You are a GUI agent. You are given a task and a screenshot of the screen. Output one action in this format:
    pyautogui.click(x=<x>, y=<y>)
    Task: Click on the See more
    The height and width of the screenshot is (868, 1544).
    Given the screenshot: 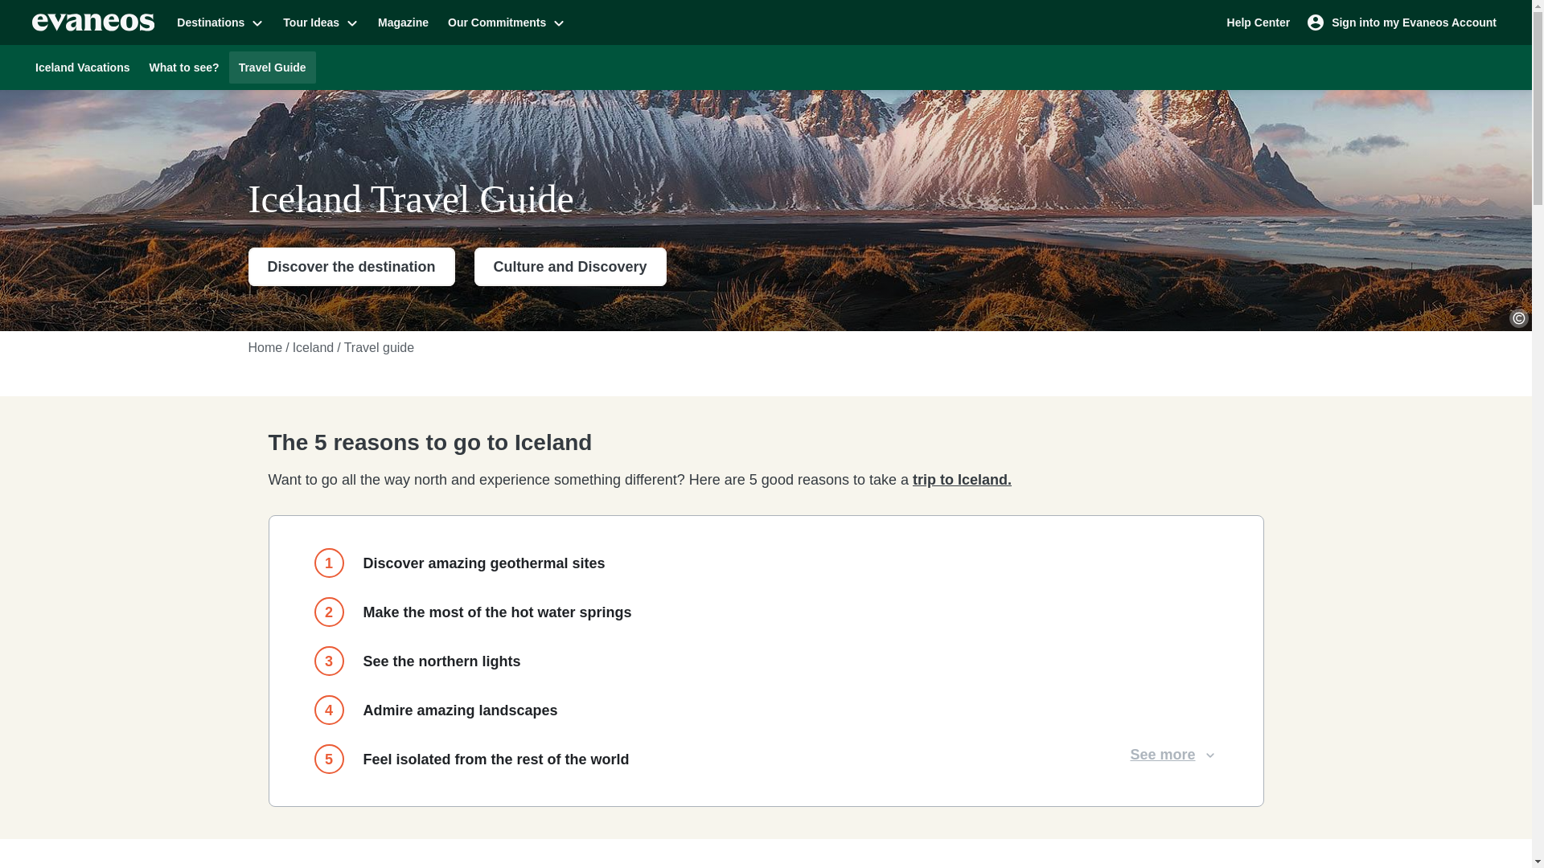 What is the action you would take?
    pyautogui.click(x=1174, y=754)
    